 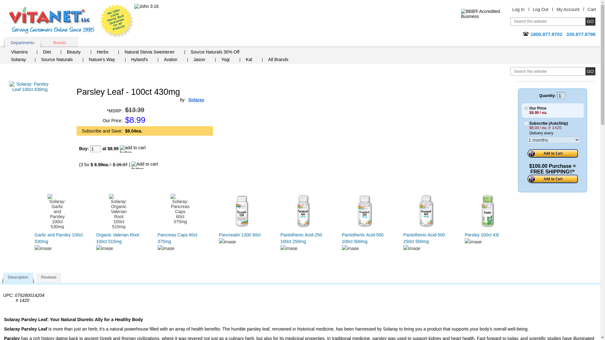 What do you see at coordinates (485, 235) in the screenshot?
I see `Parsley 100ct 430mg` at bounding box center [485, 235].